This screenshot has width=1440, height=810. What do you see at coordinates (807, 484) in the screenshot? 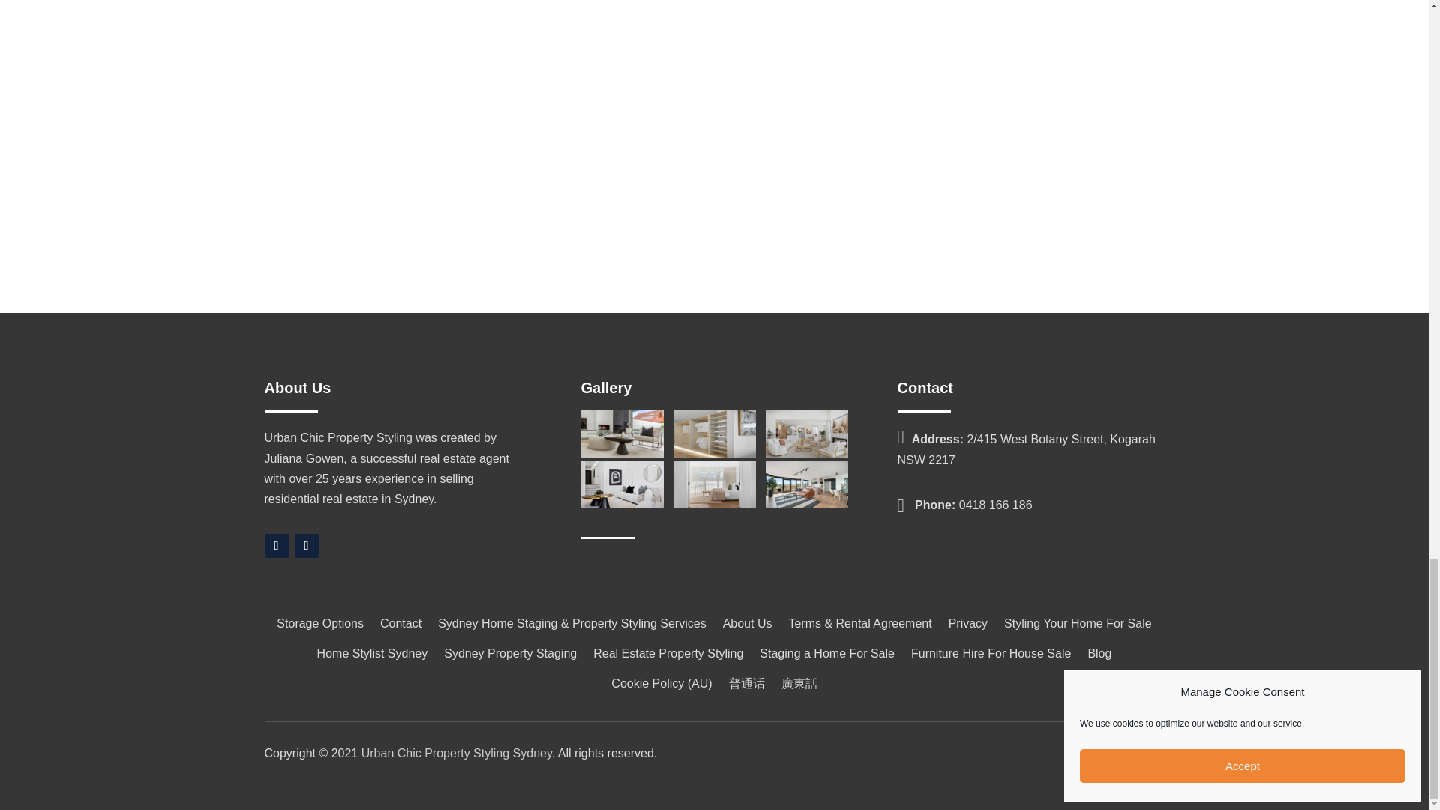
I see `3P2A0226` at bounding box center [807, 484].